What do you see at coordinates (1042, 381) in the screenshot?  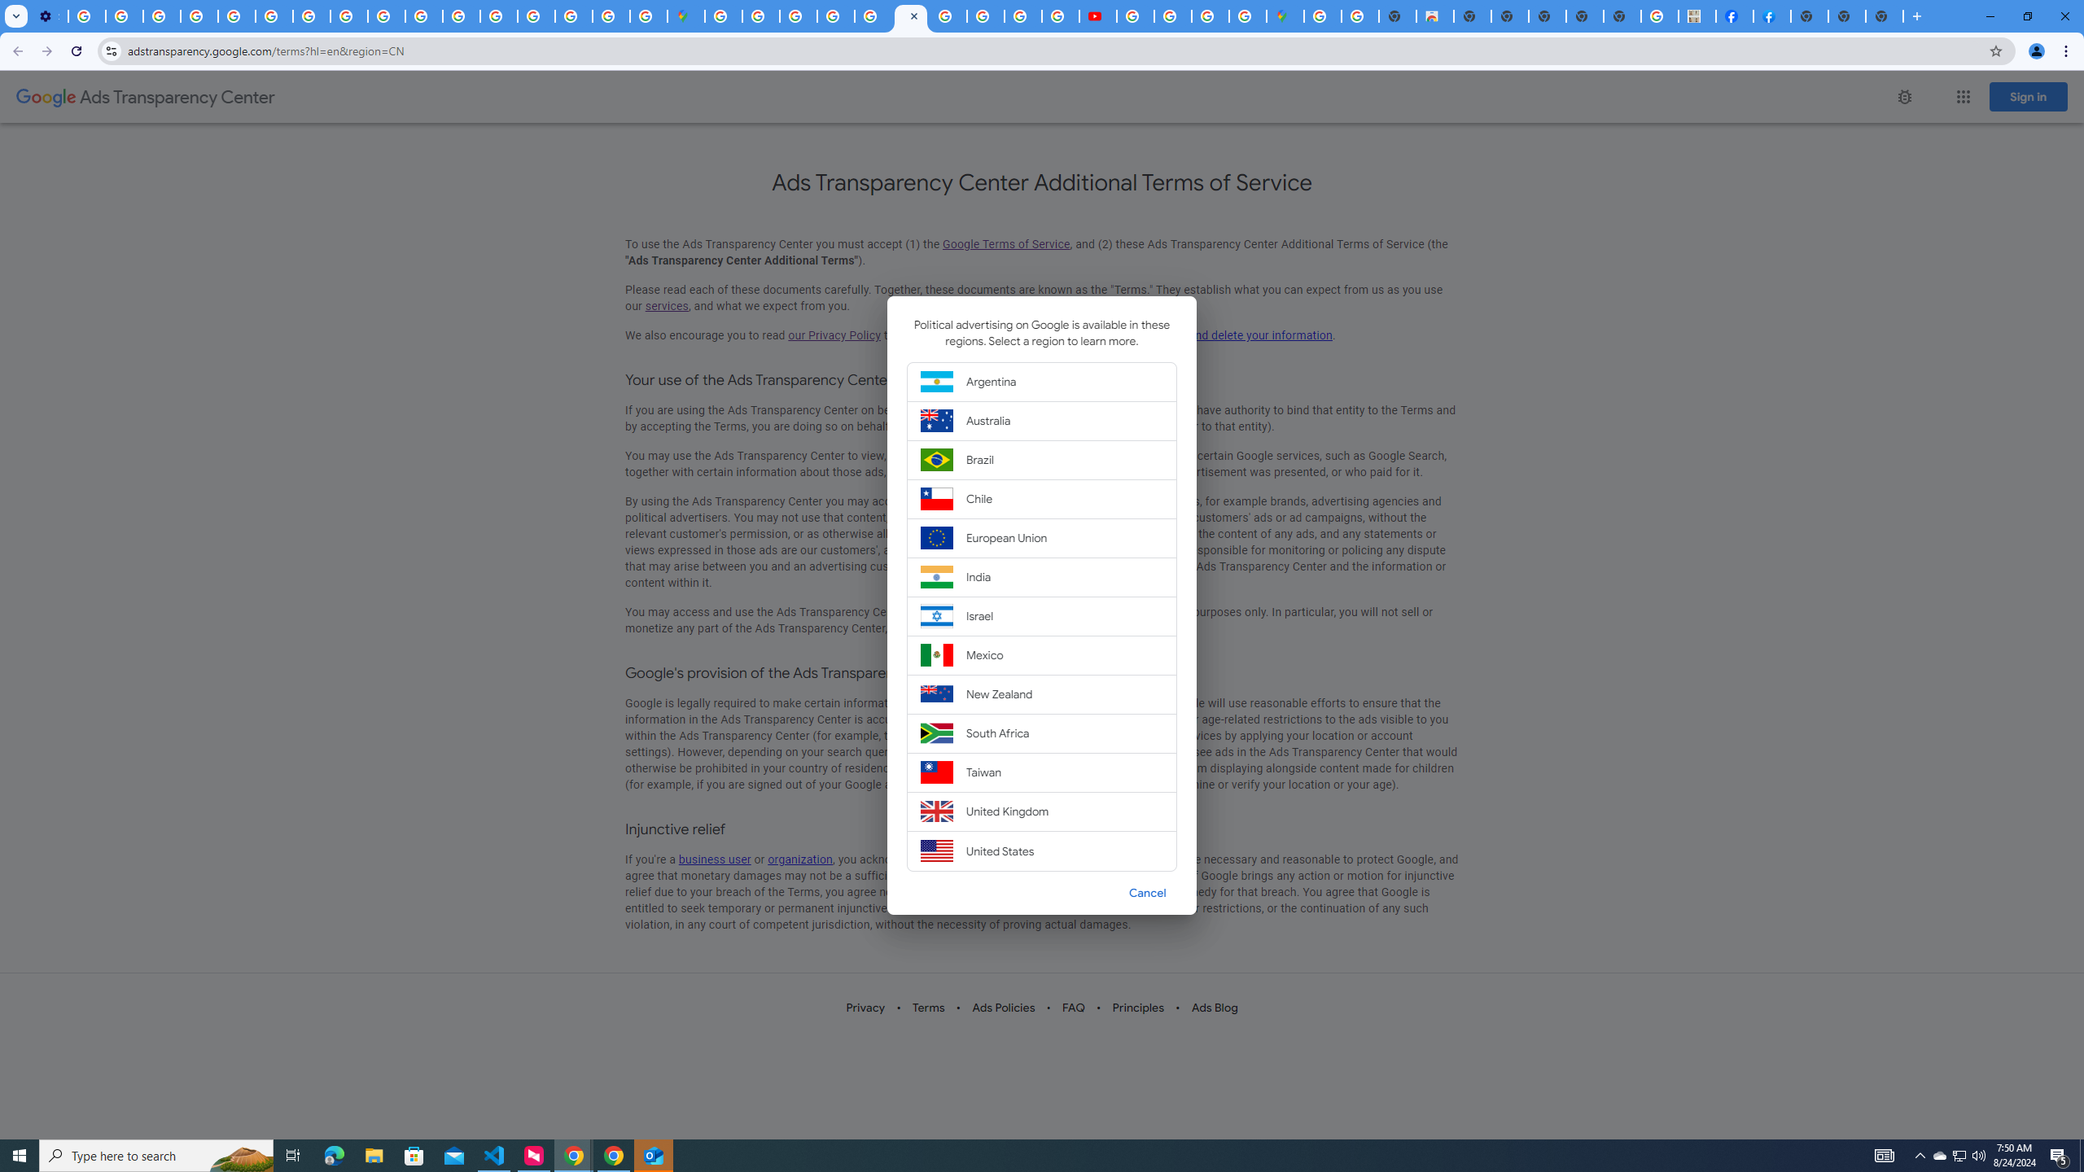 I see `Argentina` at bounding box center [1042, 381].